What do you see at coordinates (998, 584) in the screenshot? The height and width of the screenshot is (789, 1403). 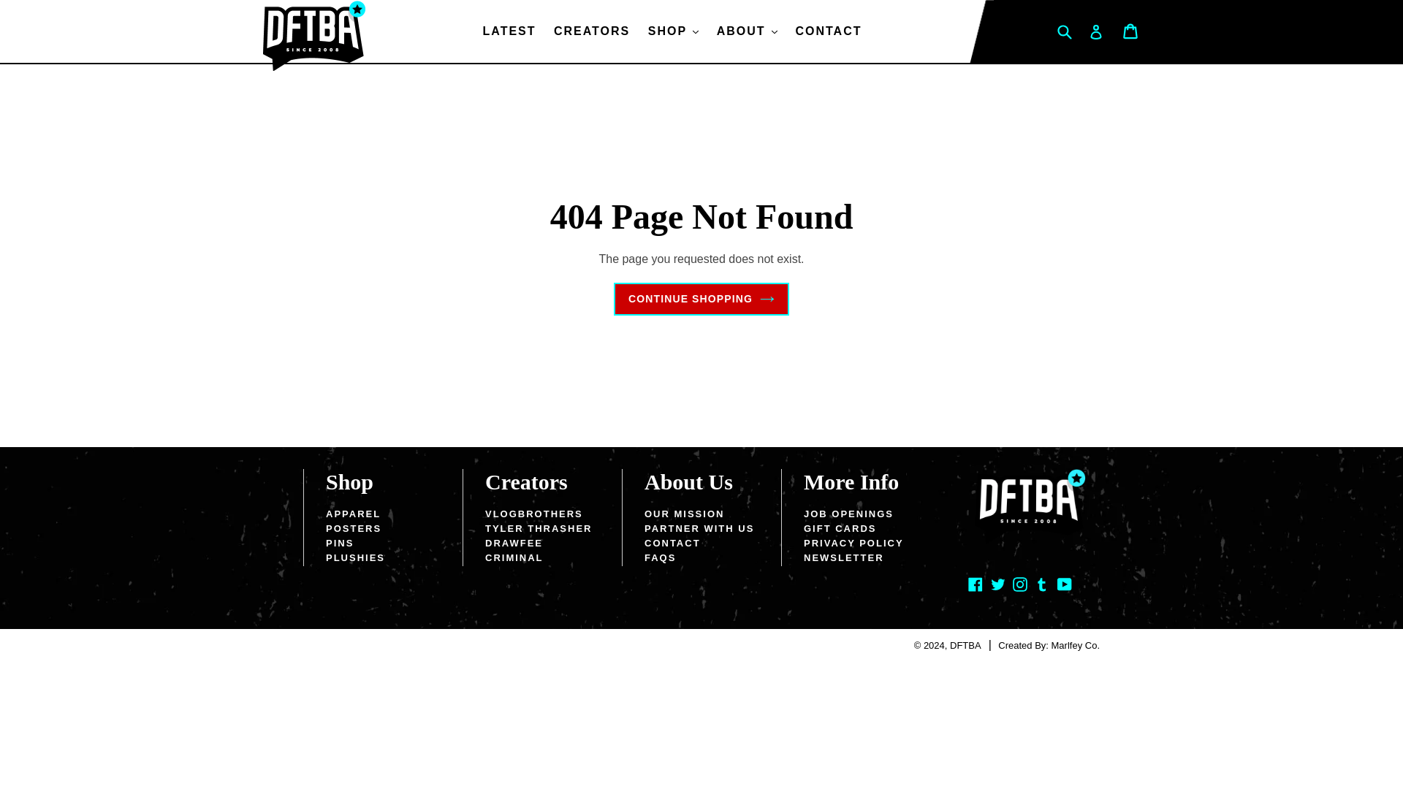 I see `DFTBA on Twitter` at bounding box center [998, 584].